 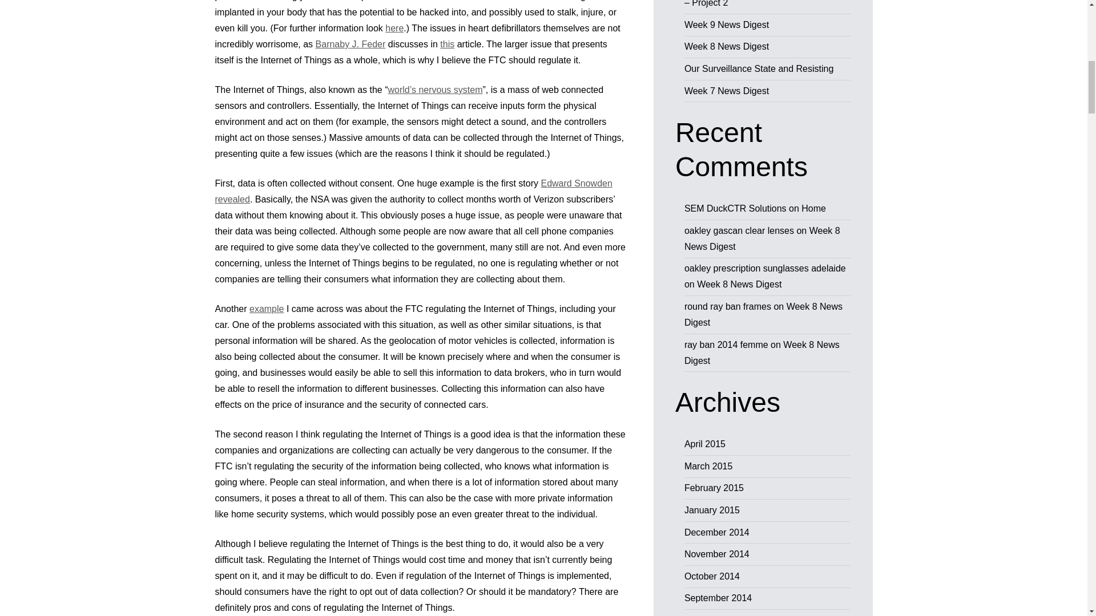 I want to click on Barnaby J. Feder, so click(x=350, y=44).